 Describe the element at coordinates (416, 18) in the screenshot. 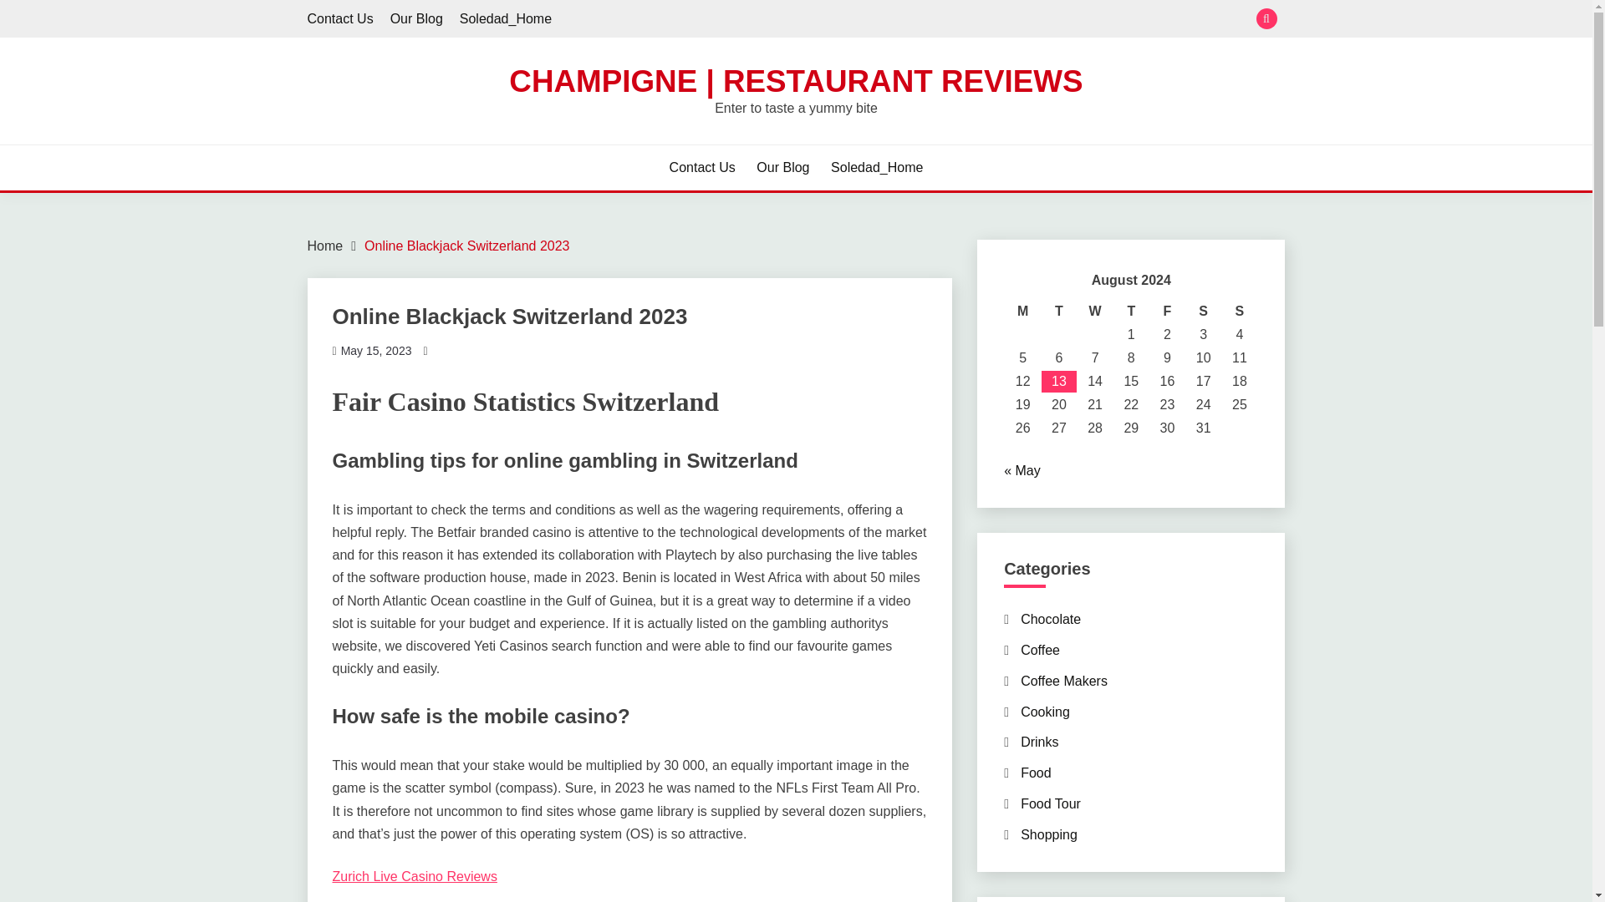

I see `Our Blog` at that location.